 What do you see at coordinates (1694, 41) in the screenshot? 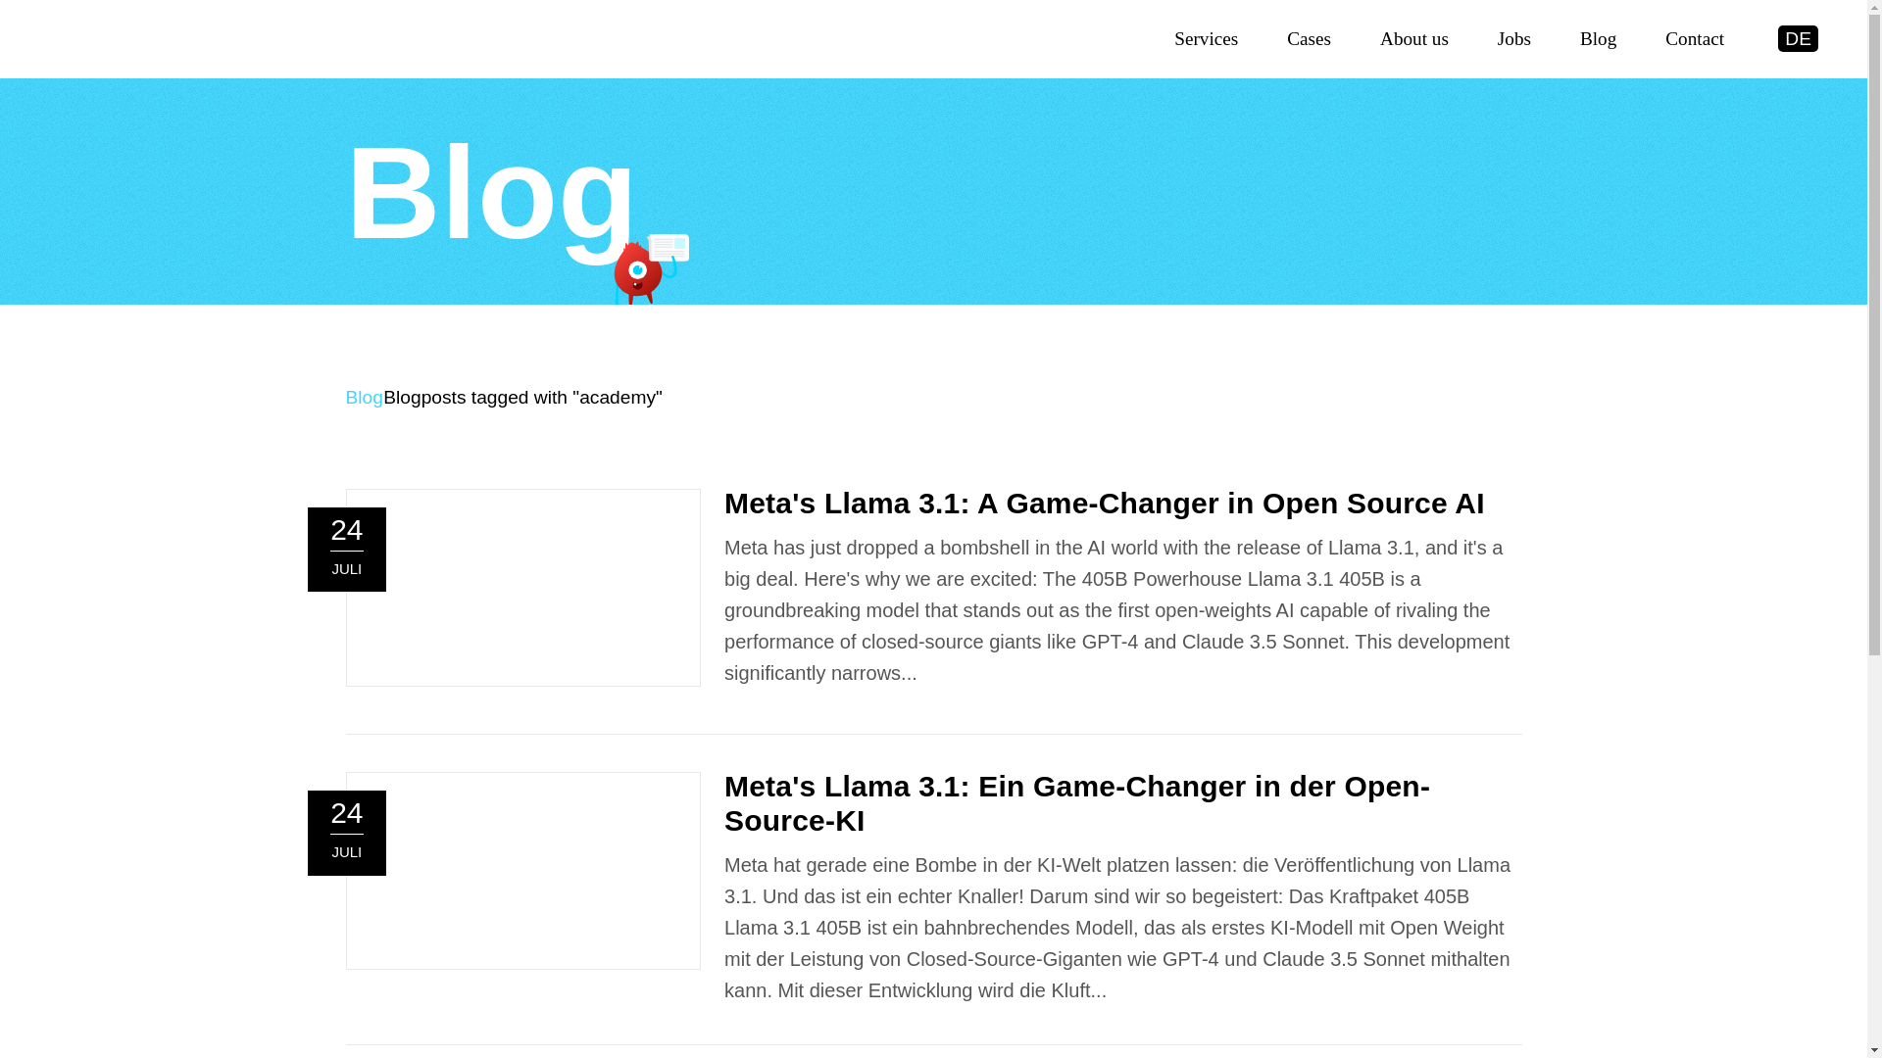
I see `Contact` at bounding box center [1694, 41].